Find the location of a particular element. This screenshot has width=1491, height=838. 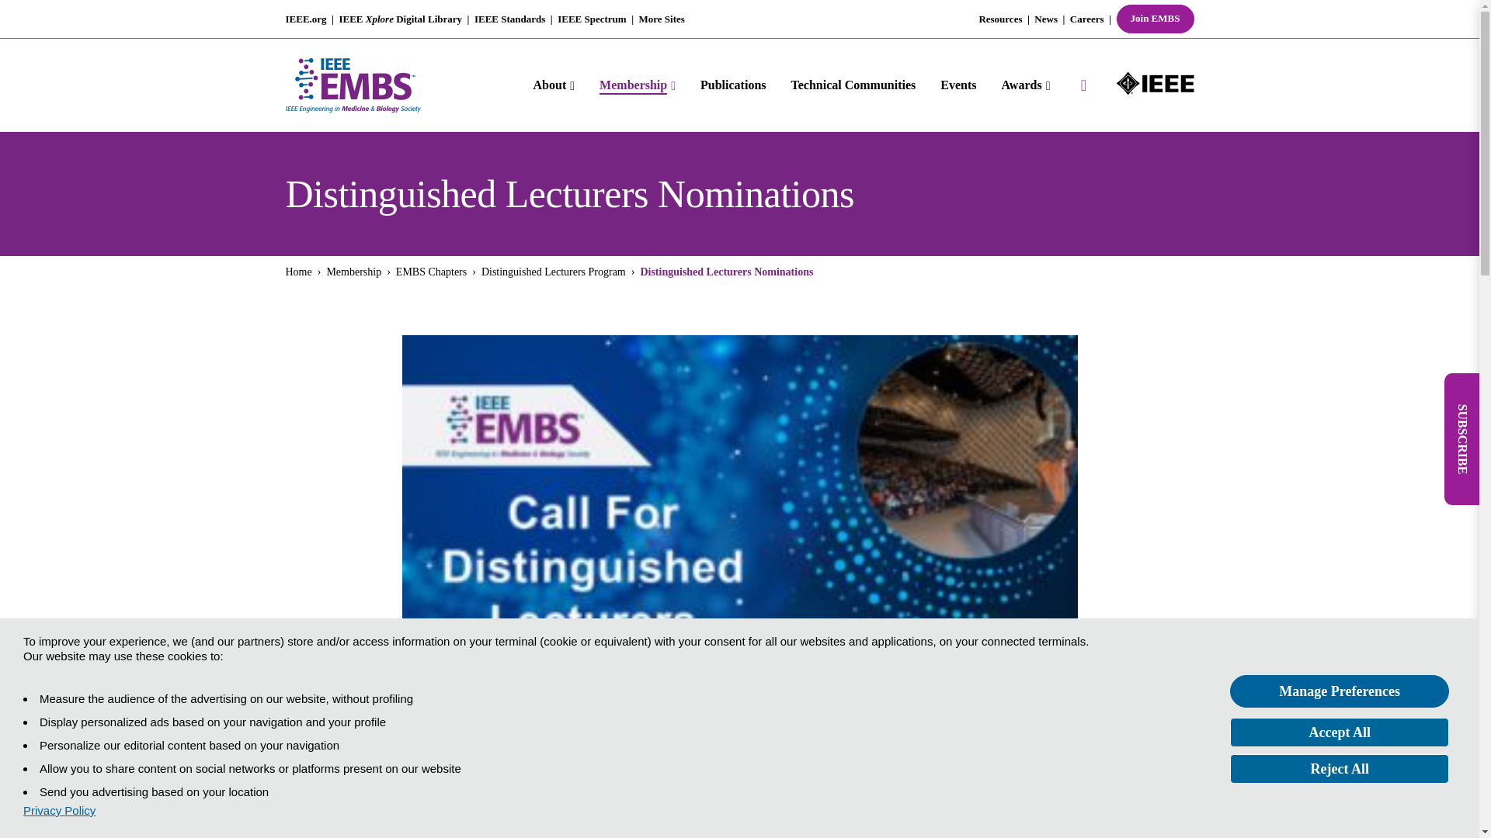

Manage Preferences is located at coordinates (1340, 691).